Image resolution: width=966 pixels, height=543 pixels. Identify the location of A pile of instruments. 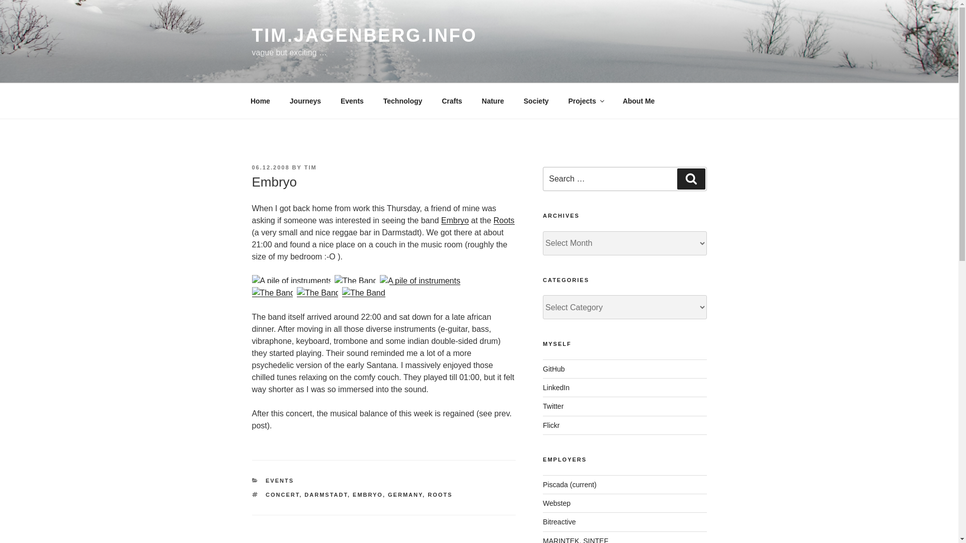
(292, 281).